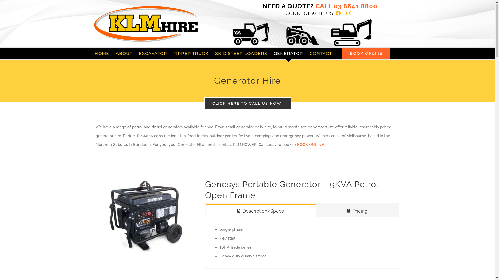 The height and width of the screenshot is (280, 499). I want to click on HOME, so click(102, 54).